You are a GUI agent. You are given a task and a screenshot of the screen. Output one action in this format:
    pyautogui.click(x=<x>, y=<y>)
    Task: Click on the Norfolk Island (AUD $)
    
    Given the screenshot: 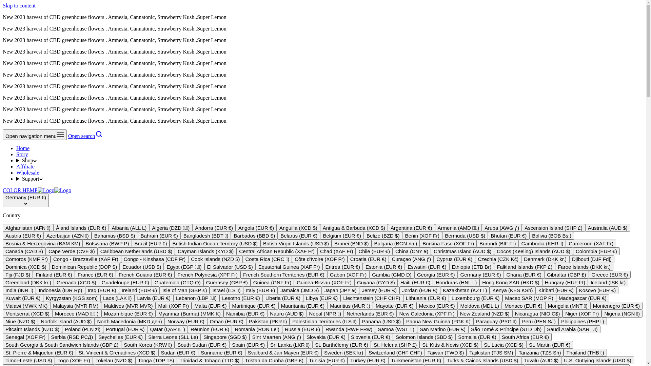 What is the action you would take?
    pyautogui.click(x=66, y=321)
    